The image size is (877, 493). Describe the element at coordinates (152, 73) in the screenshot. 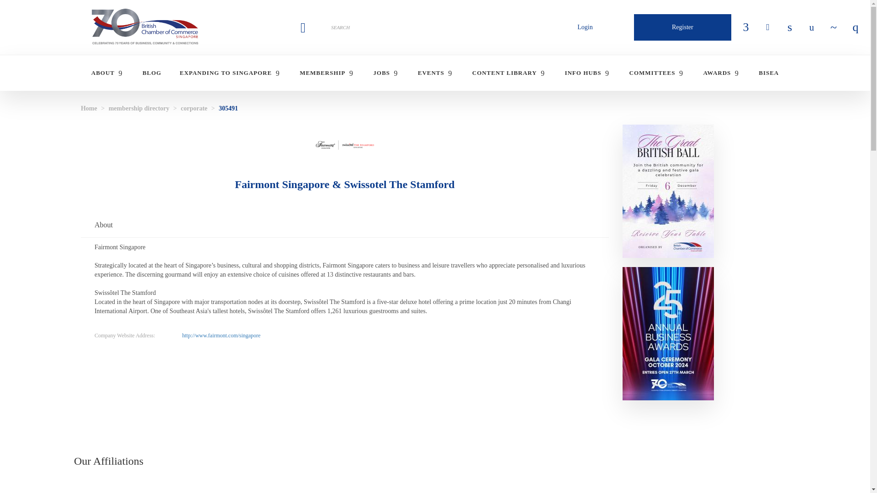

I see `BLOG` at that location.